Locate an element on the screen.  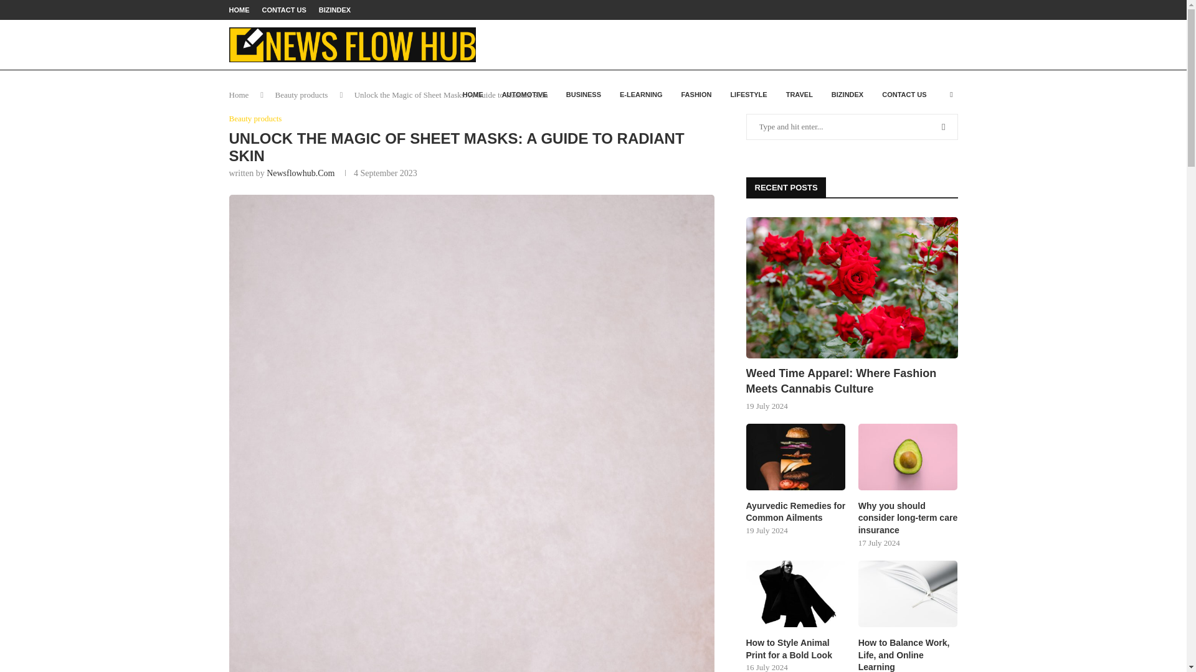
BUSINESS is located at coordinates (583, 95).